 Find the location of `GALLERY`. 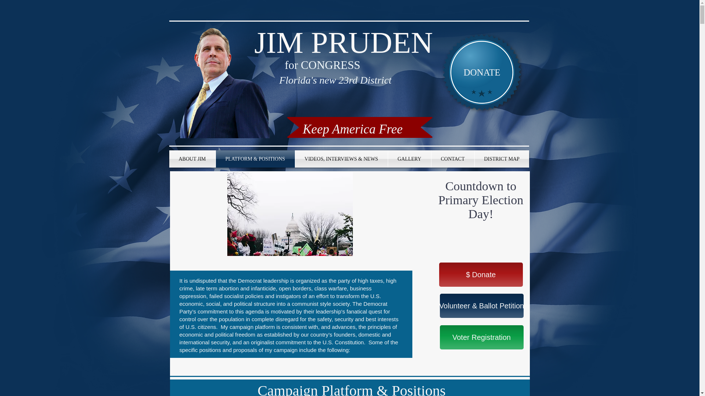

GALLERY is located at coordinates (409, 159).